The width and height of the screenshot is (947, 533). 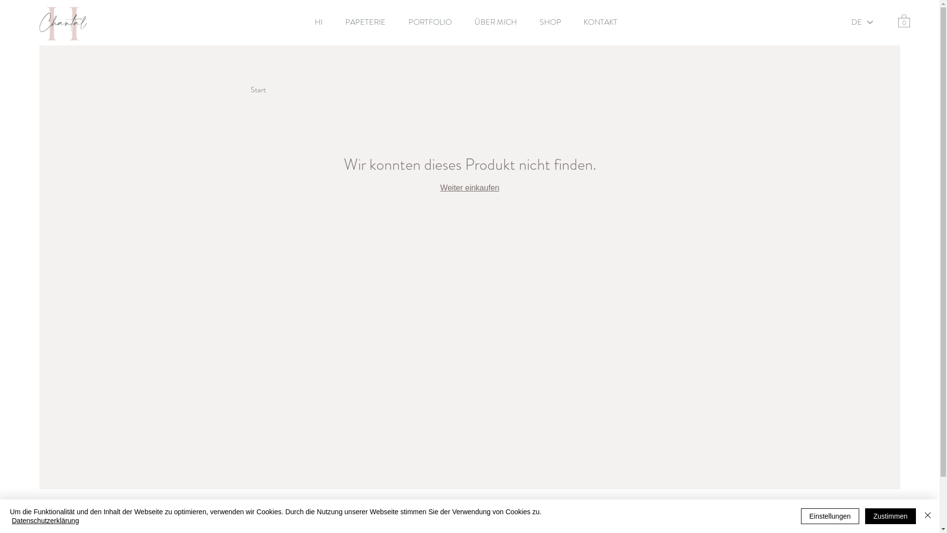 I want to click on 0, so click(x=904, y=21).